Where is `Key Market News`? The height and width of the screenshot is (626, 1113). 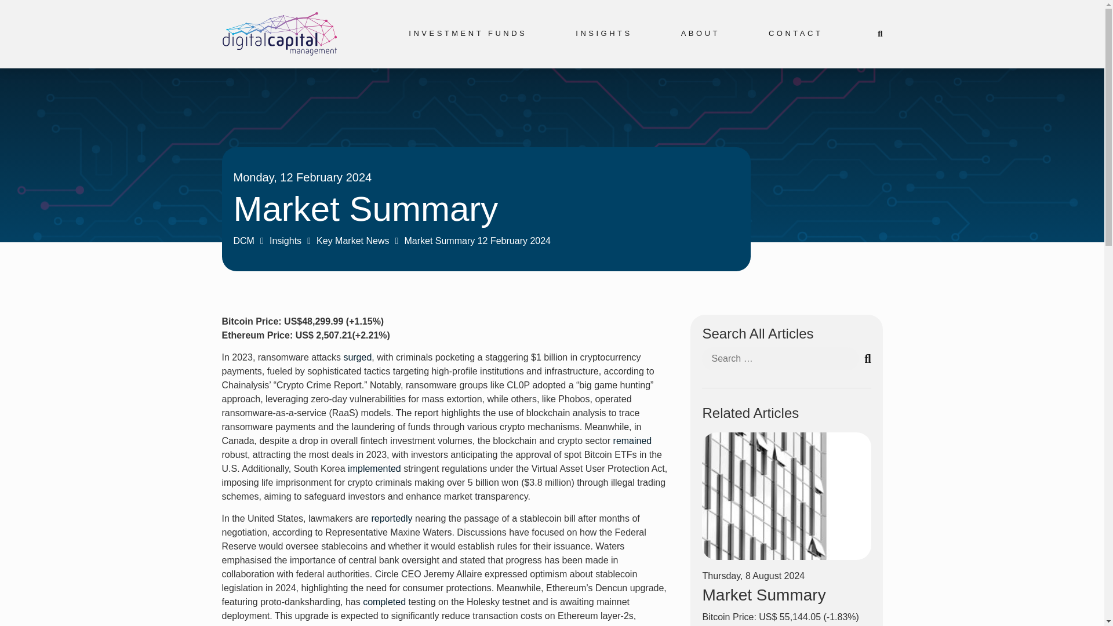 Key Market News is located at coordinates (352, 241).